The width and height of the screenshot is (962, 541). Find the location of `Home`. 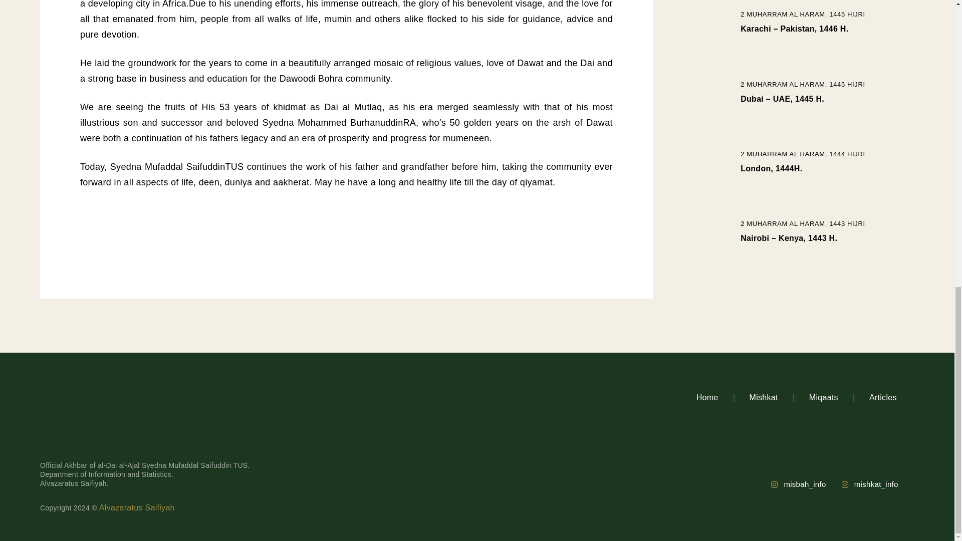

Home is located at coordinates (707, 398).